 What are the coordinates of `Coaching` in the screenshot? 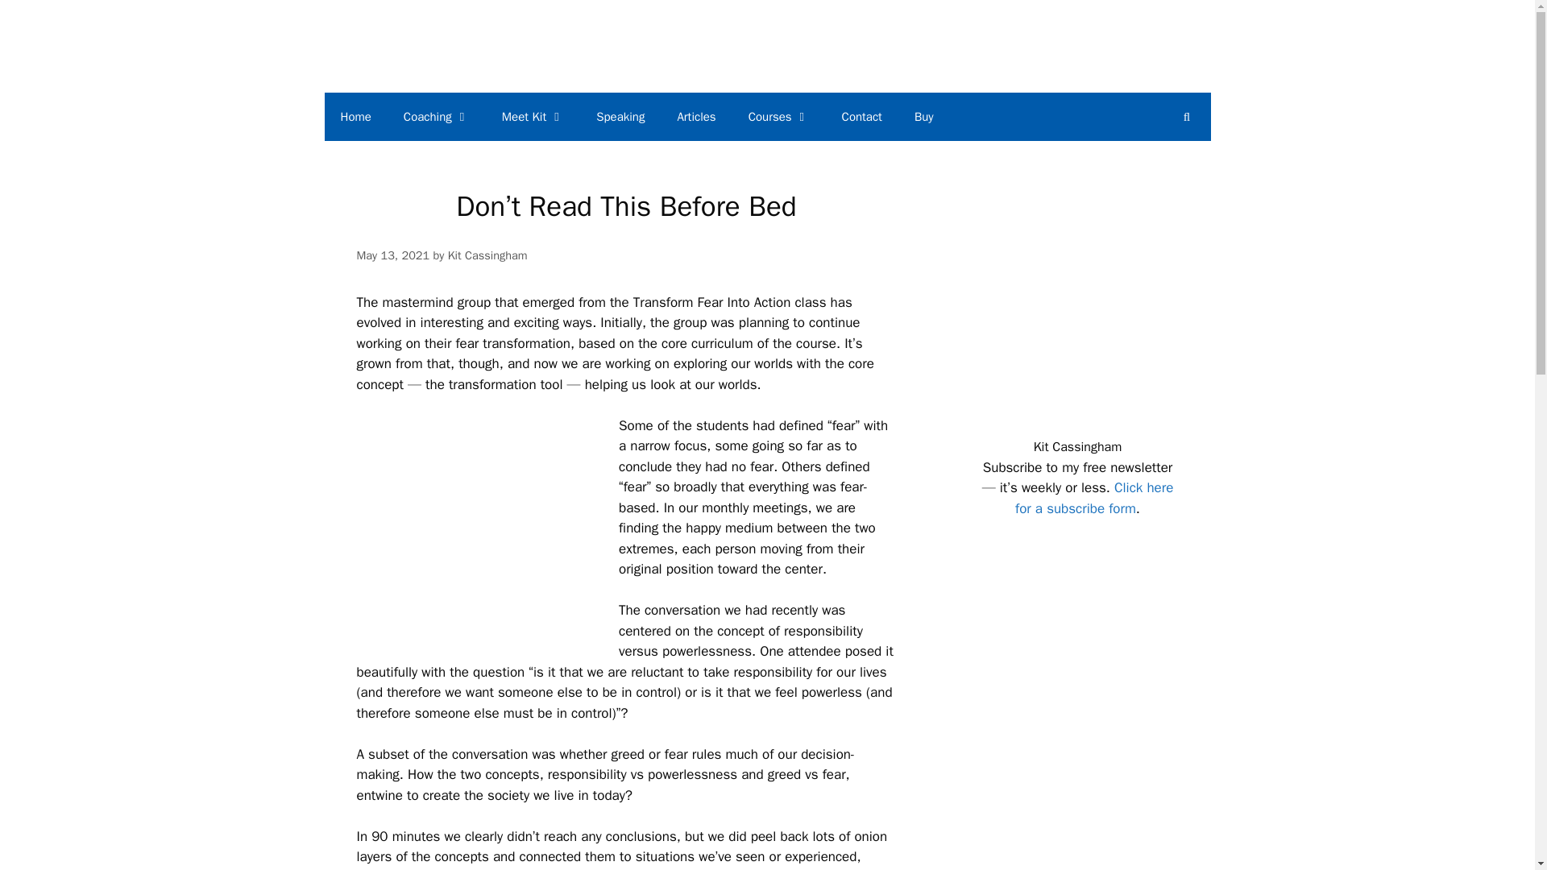 It's located at (437, 116).